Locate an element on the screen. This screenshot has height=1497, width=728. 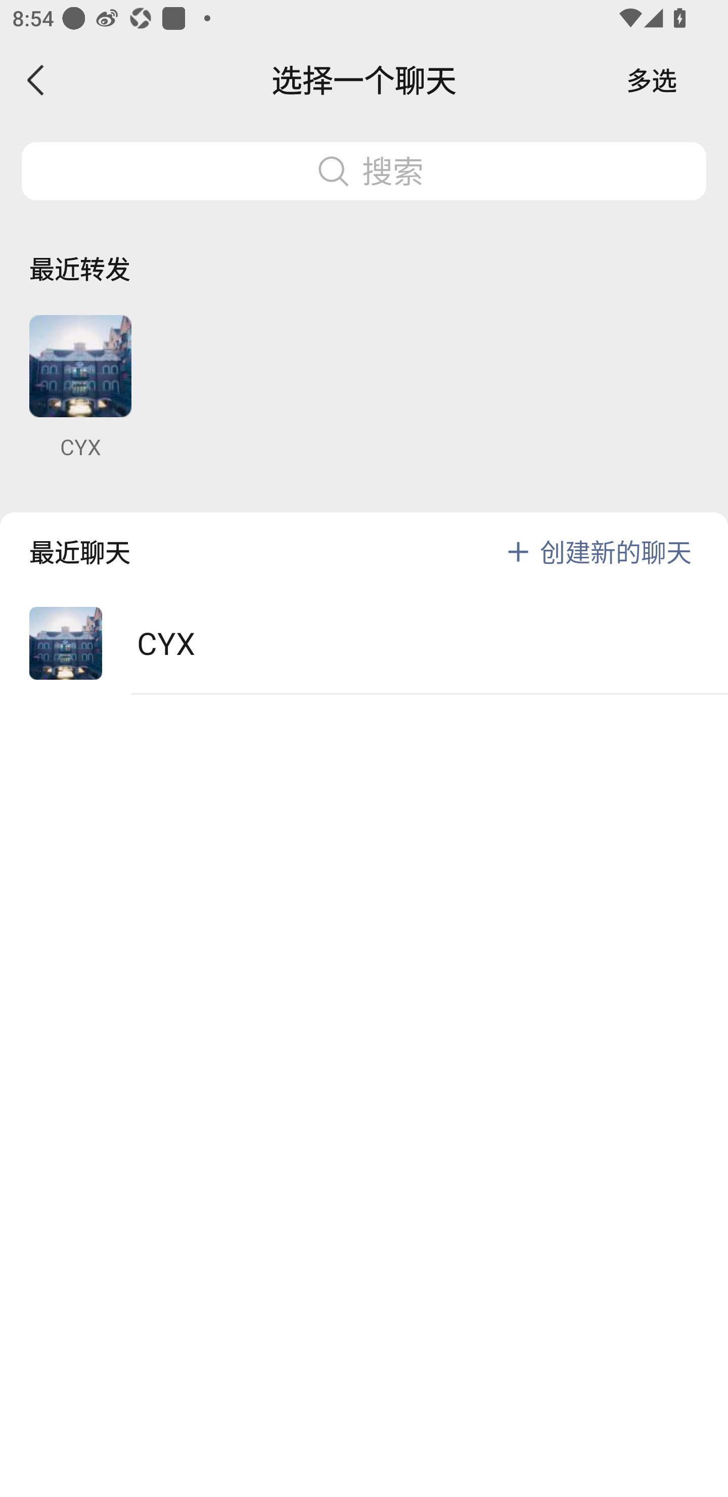
CYX is located at coordinates (80, 387).